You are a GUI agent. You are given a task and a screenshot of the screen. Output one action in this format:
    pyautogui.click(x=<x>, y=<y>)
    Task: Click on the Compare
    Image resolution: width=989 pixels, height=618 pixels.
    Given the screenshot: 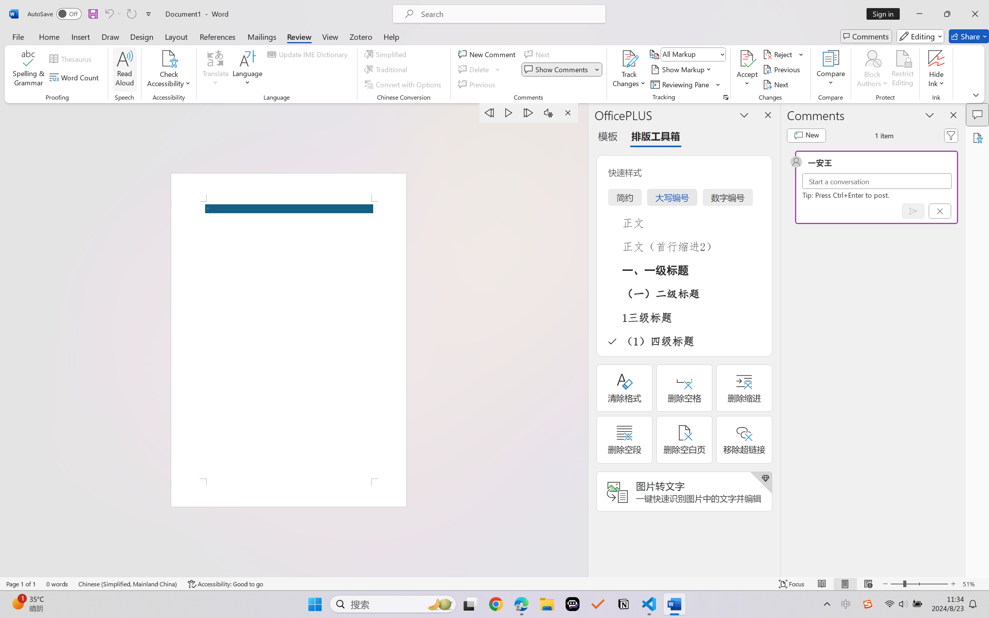 What is the action you would take?
    pyautogui.click(x=831, y=70)
    